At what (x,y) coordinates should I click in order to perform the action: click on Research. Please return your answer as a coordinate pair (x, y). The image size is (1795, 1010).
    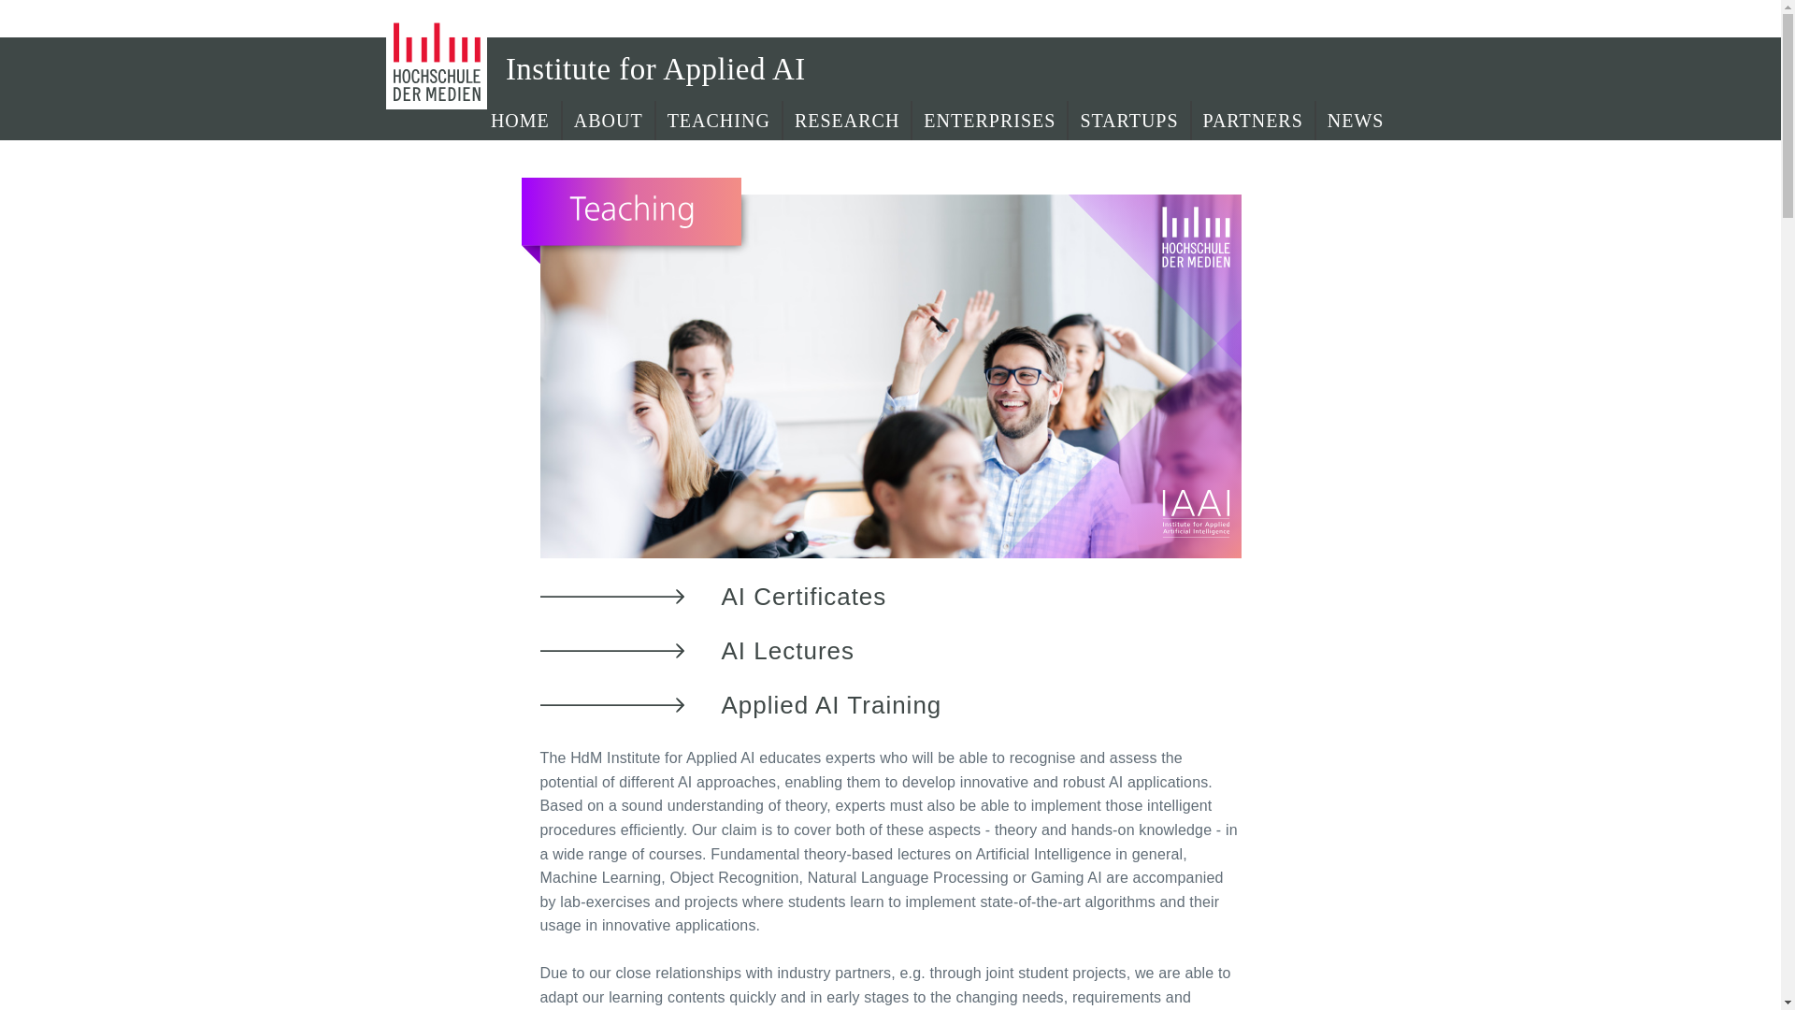
    Looking at the image, I should click on (847, 121).